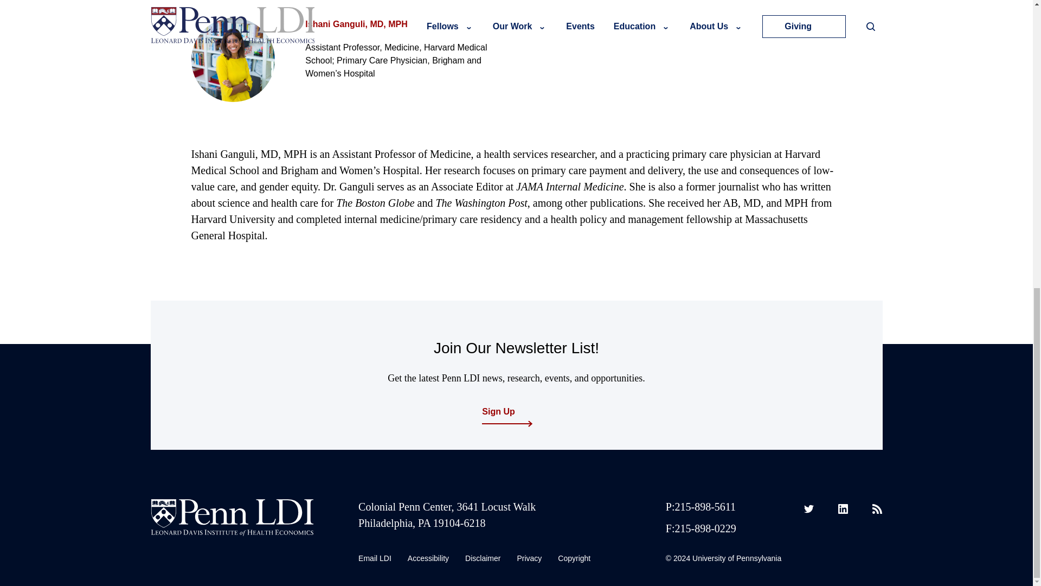 Image resolution: width=1041 pixels, height=586 pixels. Describe the element at coordinates (483, 559) in the screenshot. I see `Disclaimer` at that location.